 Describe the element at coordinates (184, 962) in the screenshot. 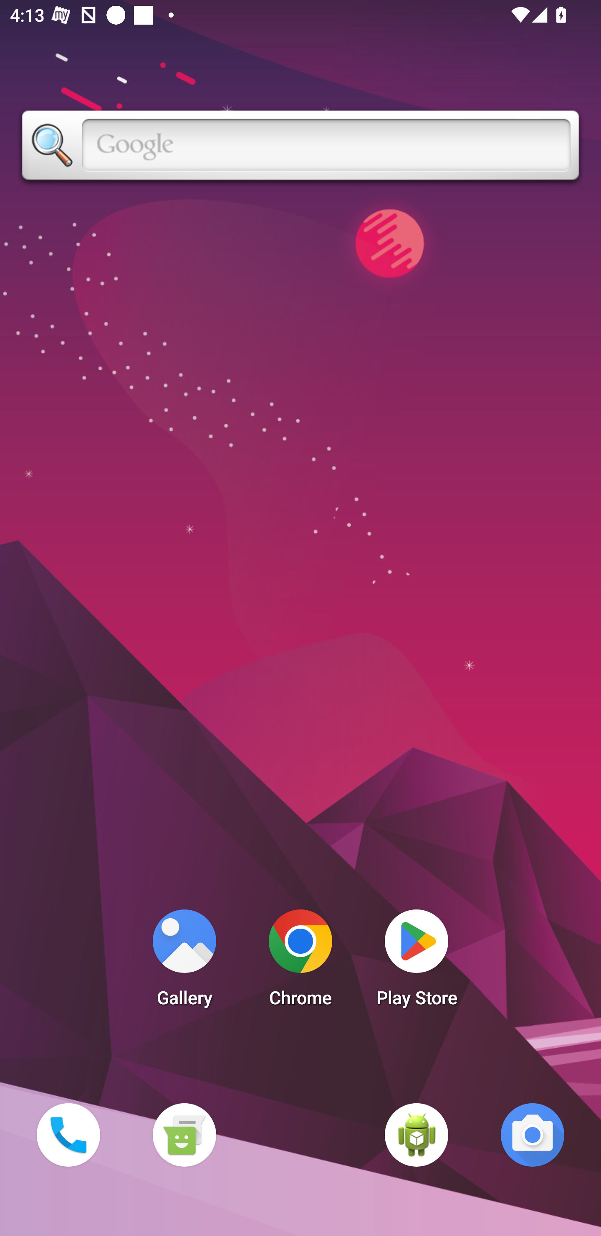

I see `Gallery` at that location.